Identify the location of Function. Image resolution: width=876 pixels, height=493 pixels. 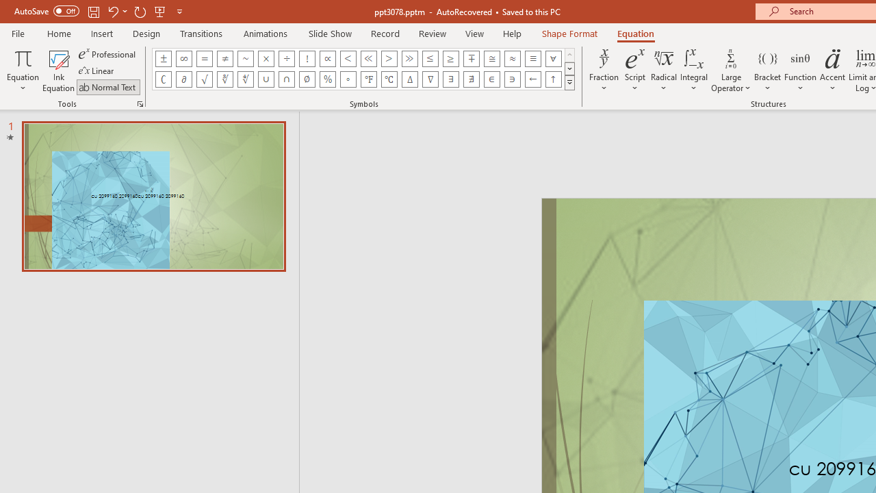
(801, 70).